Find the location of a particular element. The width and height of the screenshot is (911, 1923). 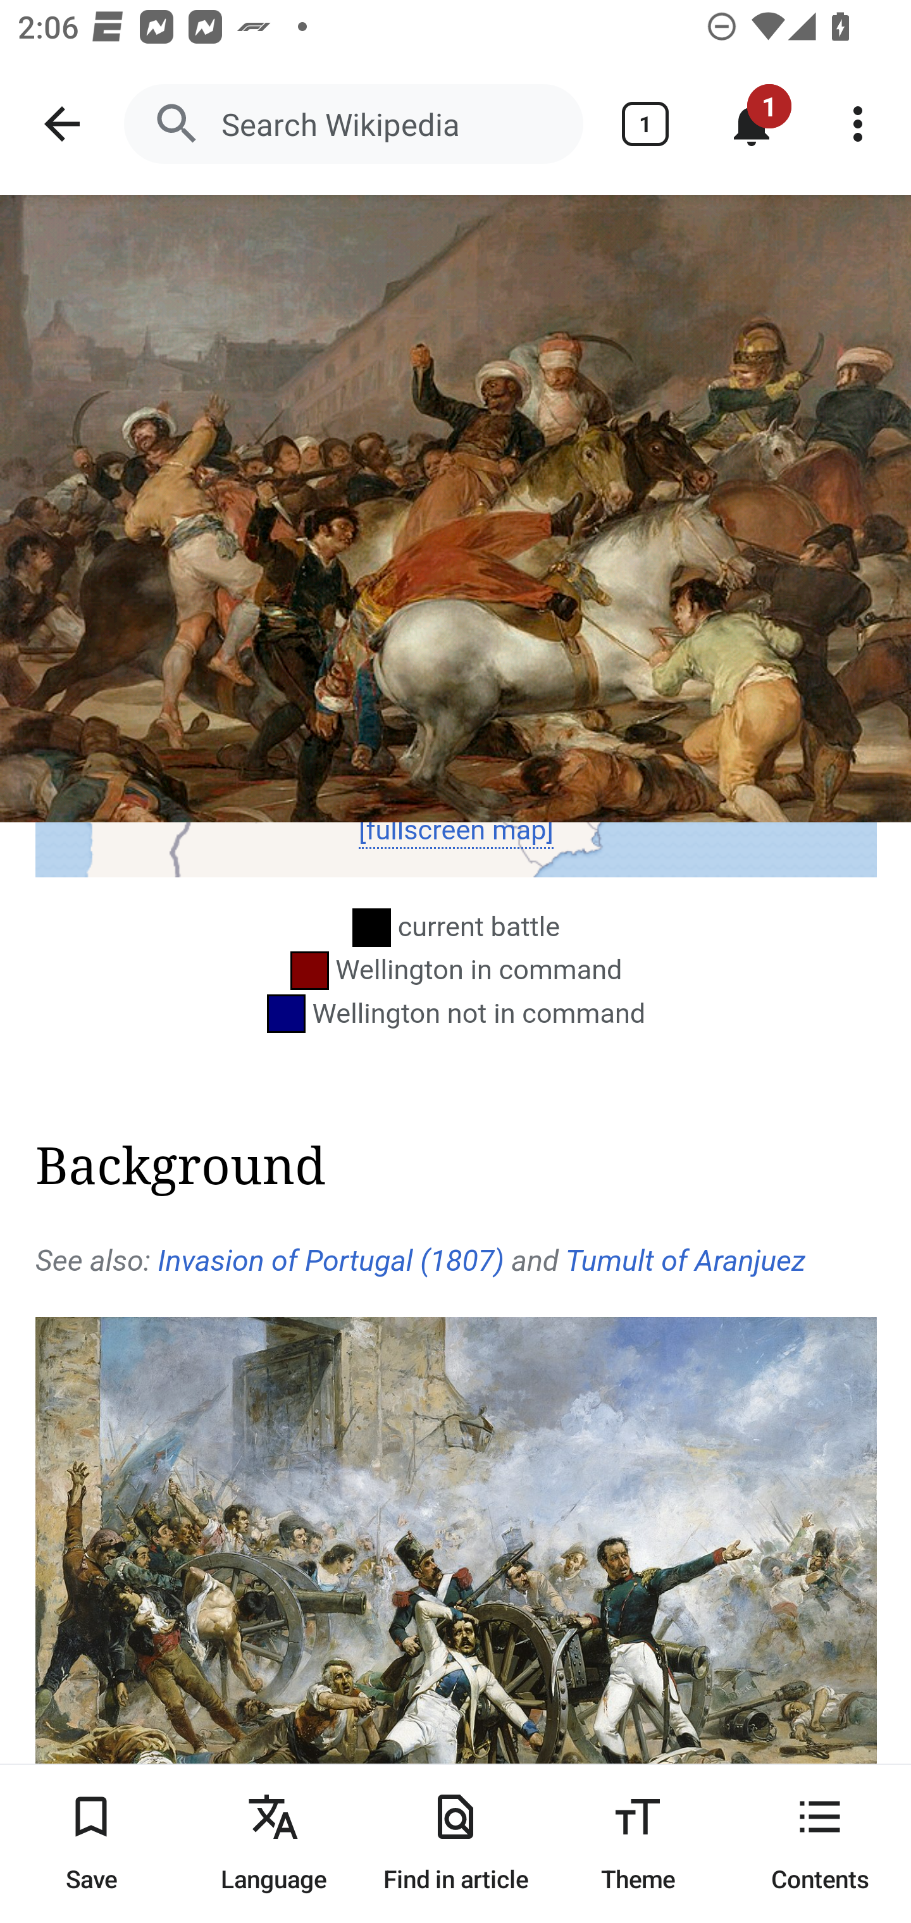

Notifications 1 is located at coordinates (752, 124).